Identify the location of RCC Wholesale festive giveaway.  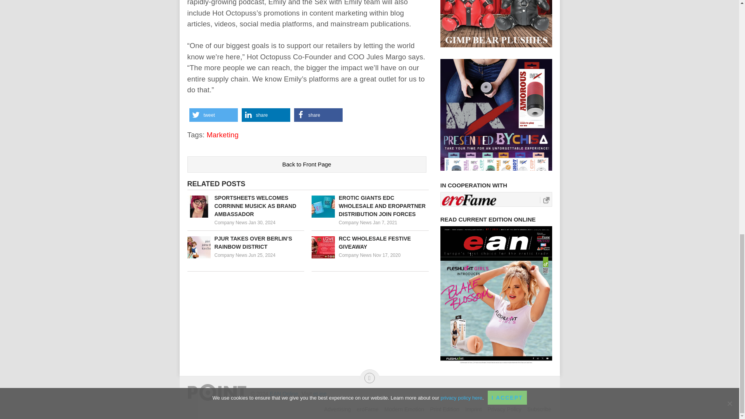
(370, 242).